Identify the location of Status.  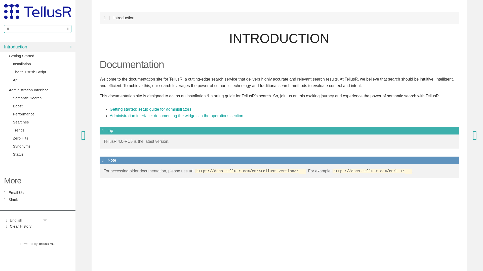
(42, 154).